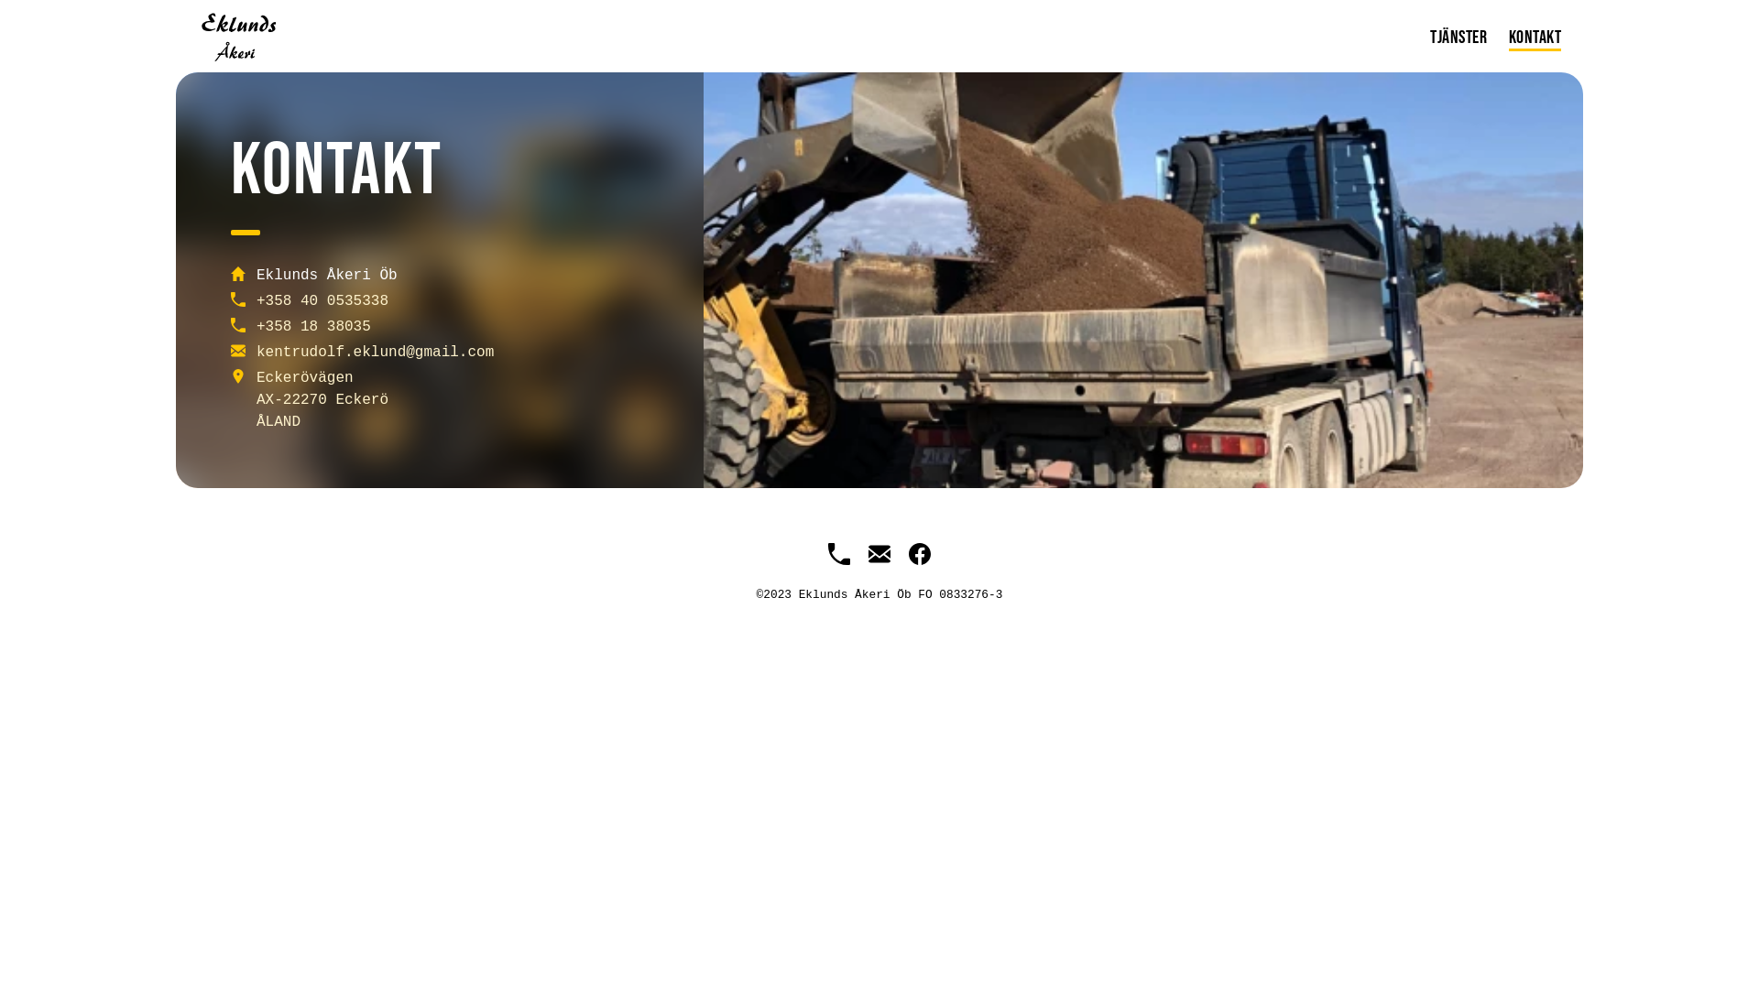 This screenshot has width=1759, height=989. I want to click on Kontakt, so click(1535, 38).